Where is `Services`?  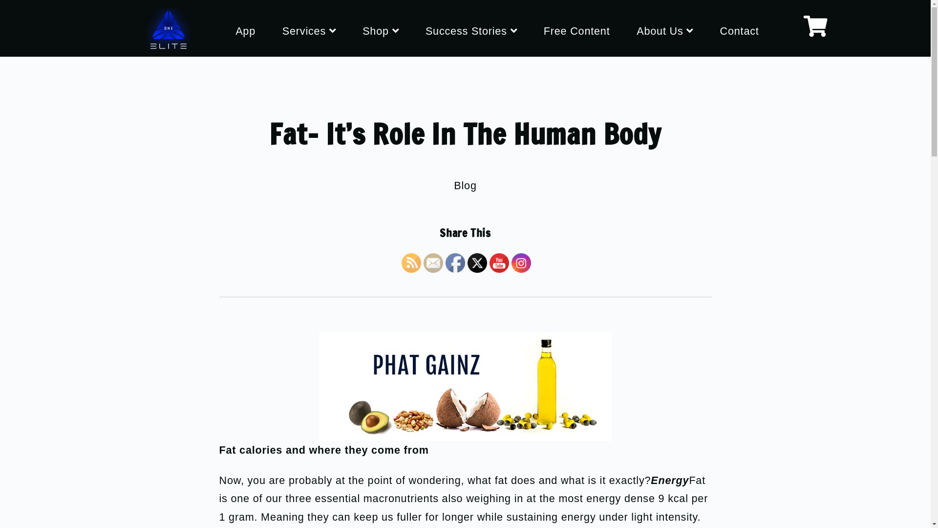
Services is located at coordinates (309, 31).